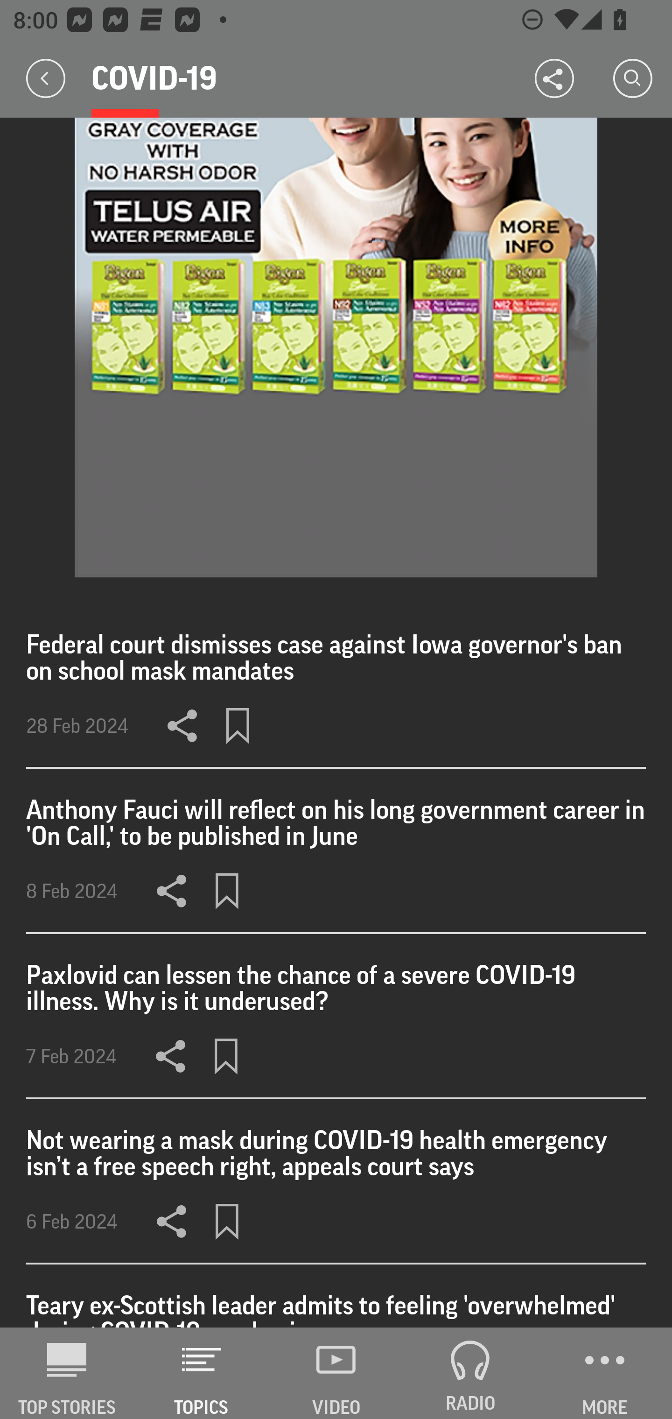  Describe the element at coordinates (202, 1373) in the screenshot. I see `TOPICS` at that location.